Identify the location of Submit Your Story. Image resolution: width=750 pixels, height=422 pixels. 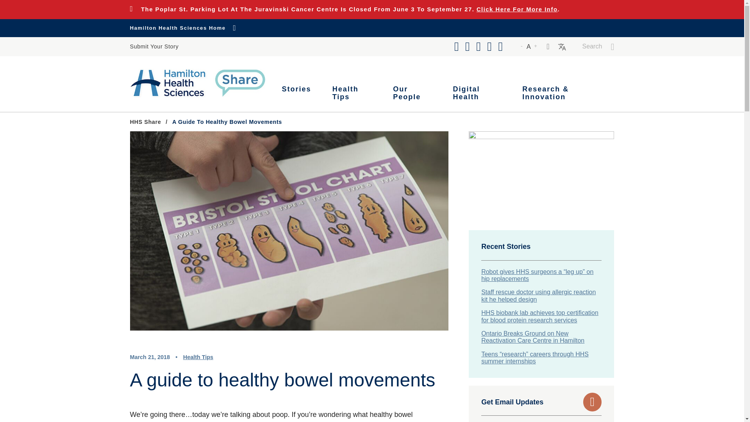
(154, 47).